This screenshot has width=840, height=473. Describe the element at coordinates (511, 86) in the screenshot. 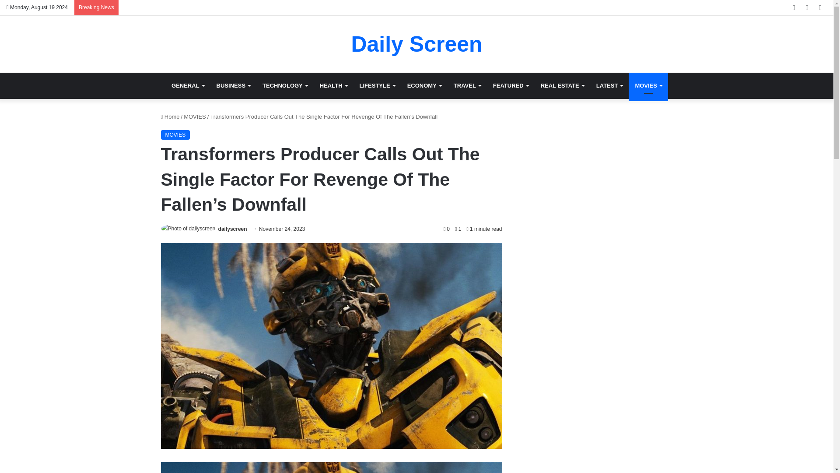

I see `FEATURED` at that location.